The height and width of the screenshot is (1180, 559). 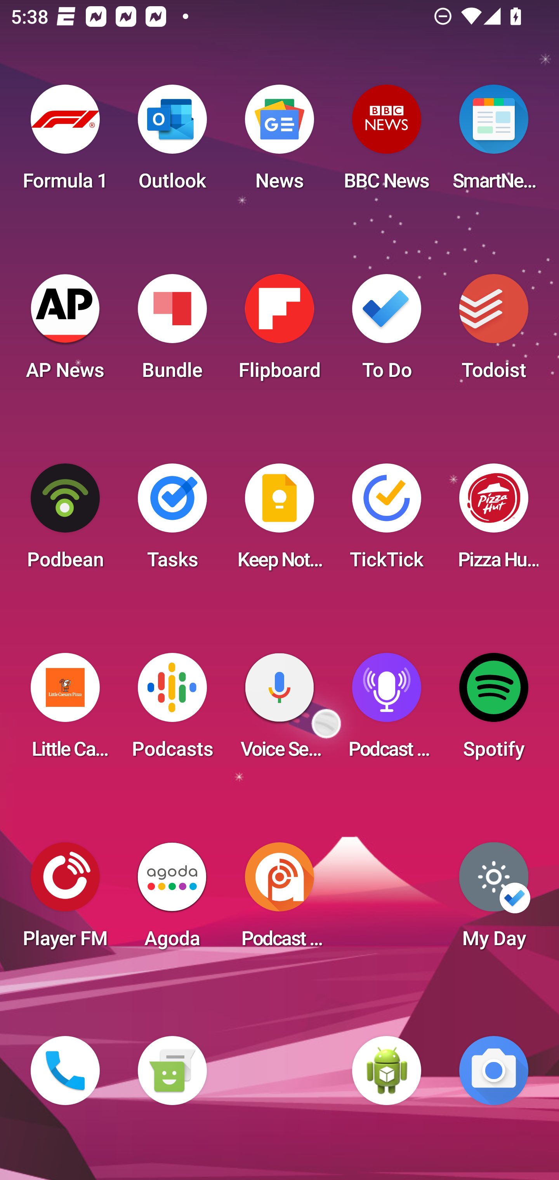 What do you see at coordinates (172, 1071) in the screenshot?
I see `Messaging` at bounding box center [172, 1071].